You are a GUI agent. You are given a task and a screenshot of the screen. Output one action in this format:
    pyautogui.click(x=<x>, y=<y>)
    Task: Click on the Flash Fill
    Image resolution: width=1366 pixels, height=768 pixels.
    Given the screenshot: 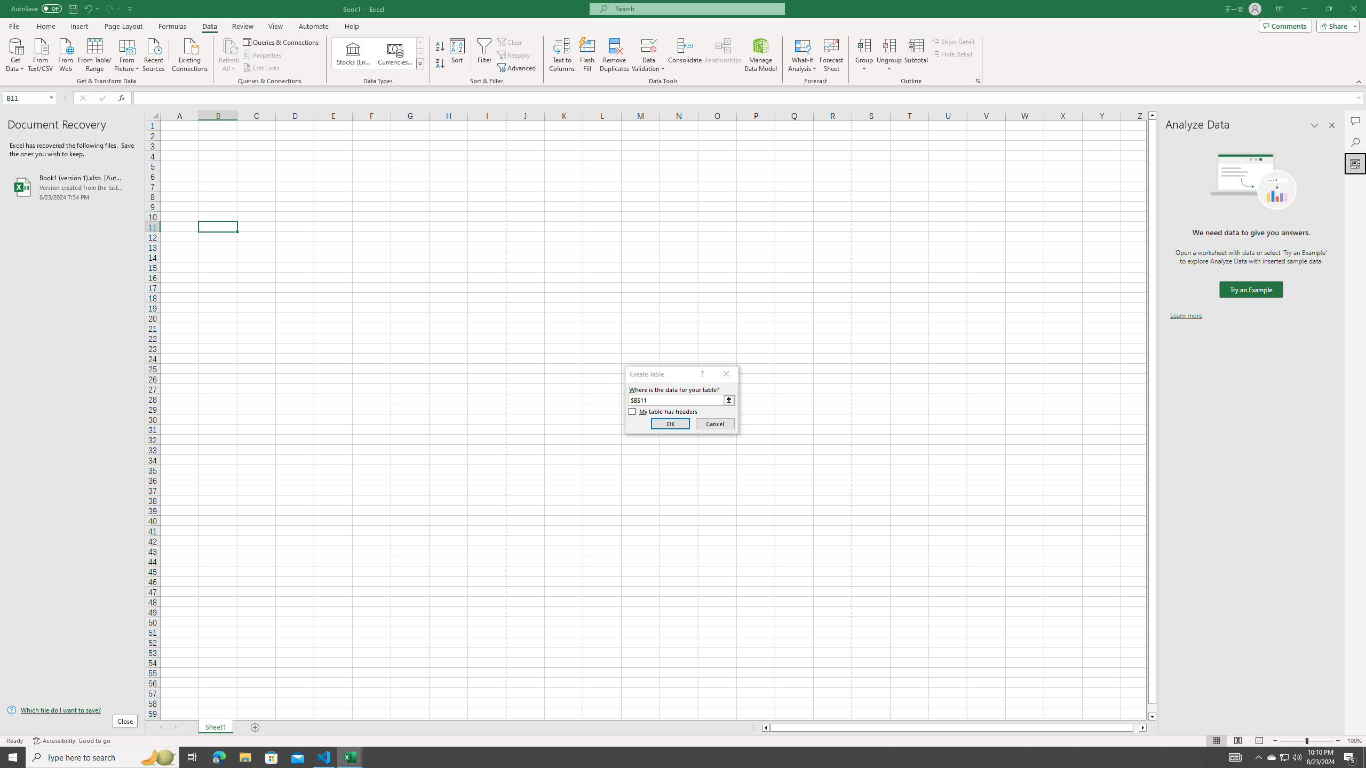 What is the action you would take?
    pyautogui.click(x=587, y=55)
    